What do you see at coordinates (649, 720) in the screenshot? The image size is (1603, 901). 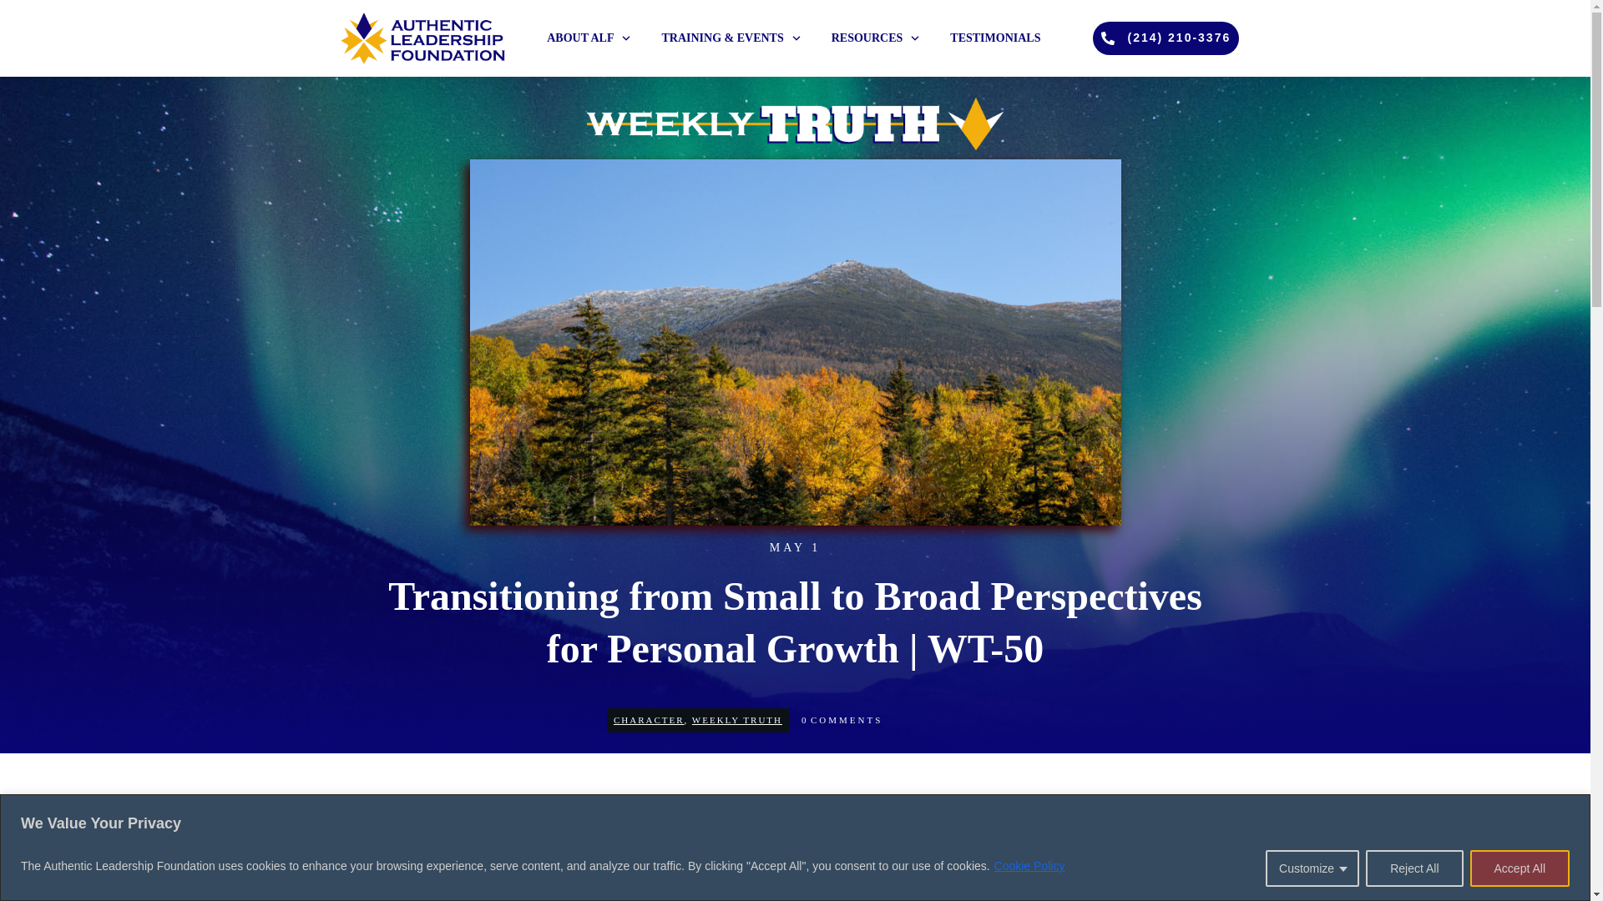 I see `Character` at bounding box center [649, 720].